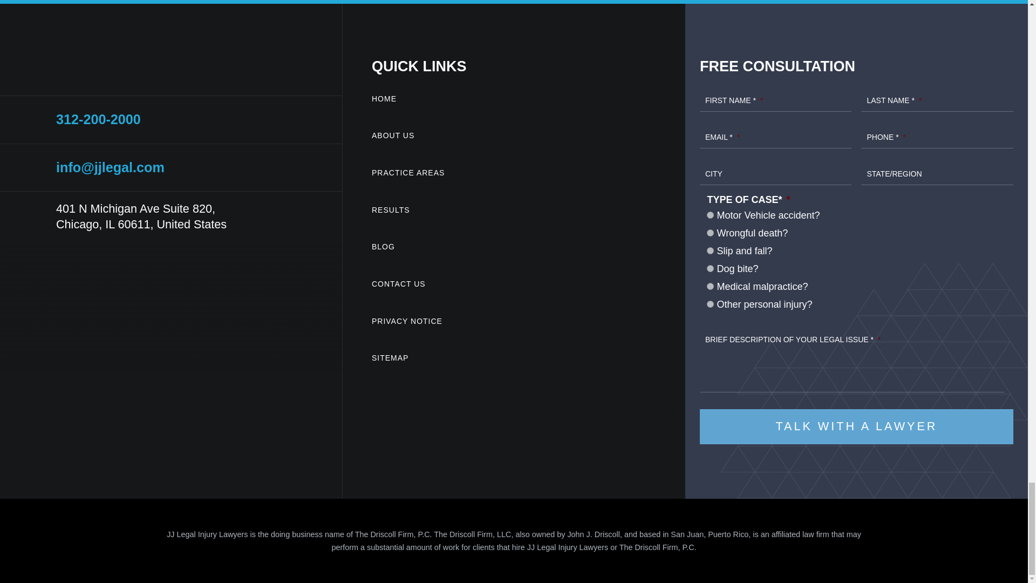 This screenshot has width=1036, height=583. I want to click on Other personal injury?, so click(710, 304).